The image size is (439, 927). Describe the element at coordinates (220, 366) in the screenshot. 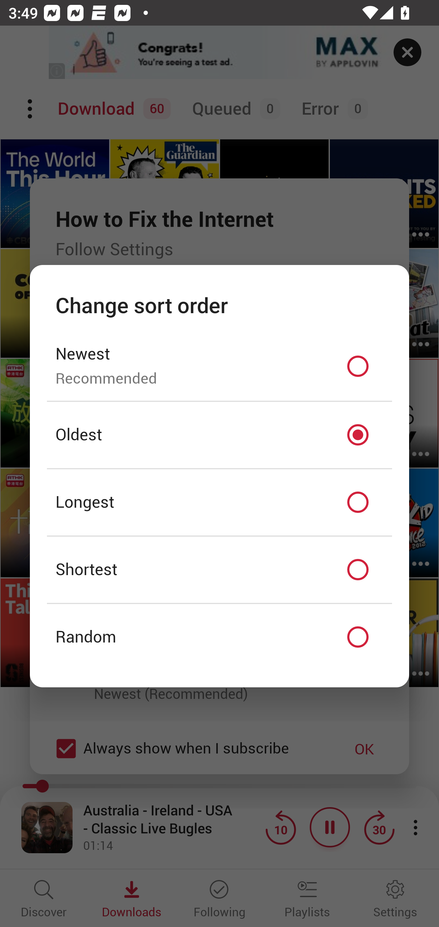

I see `Newest Recommended` at that location.